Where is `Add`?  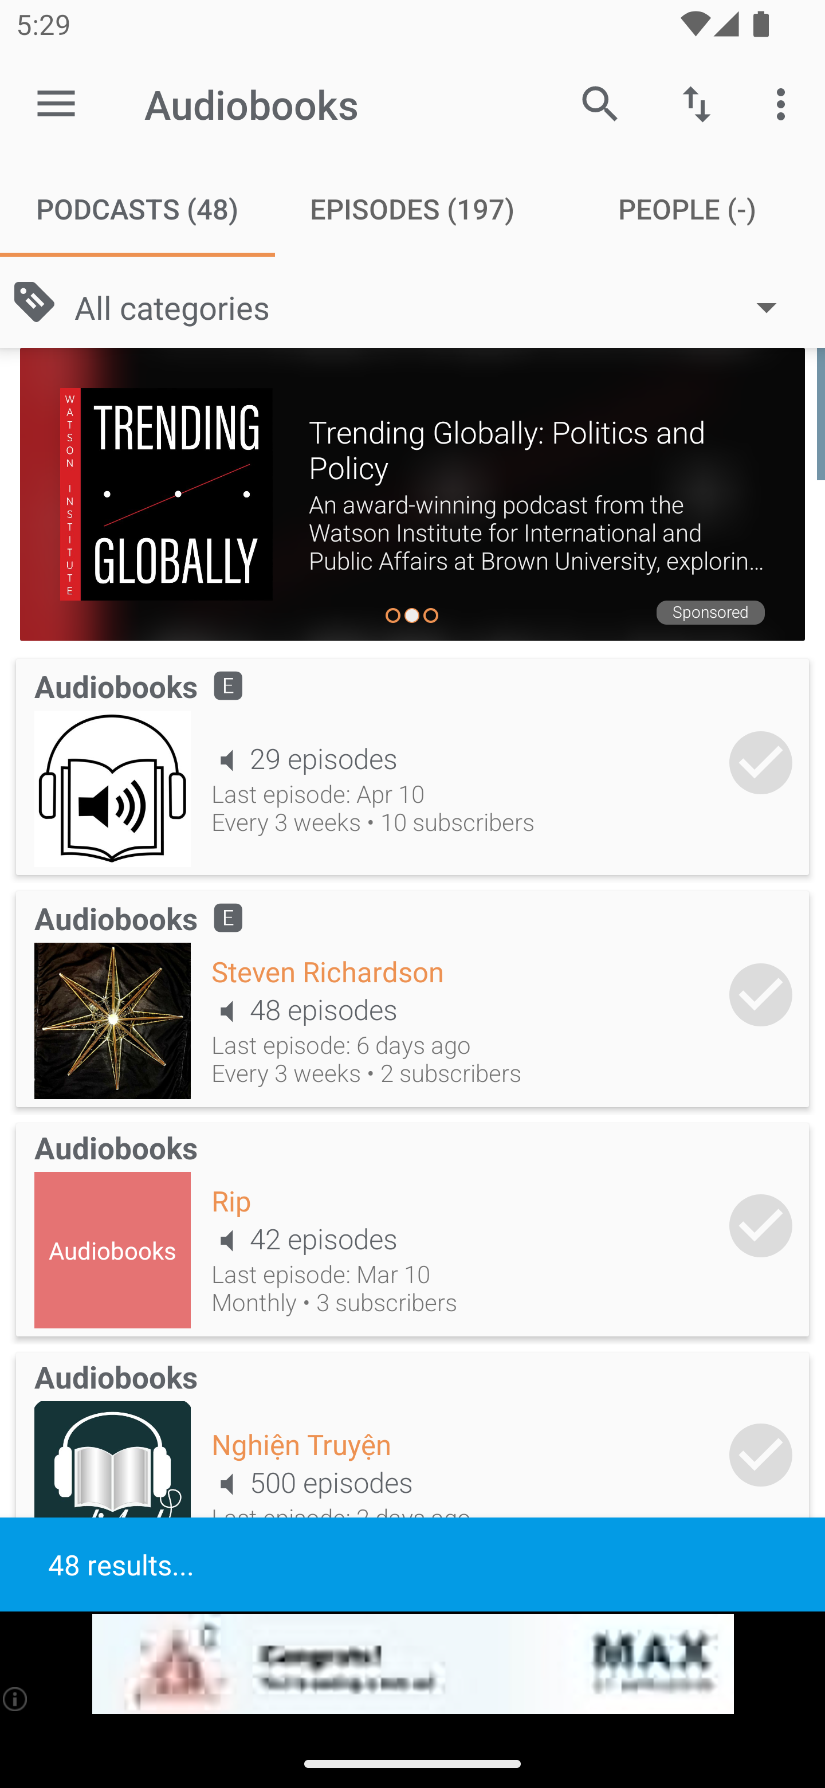
Add is located at coordinates (761, 763).